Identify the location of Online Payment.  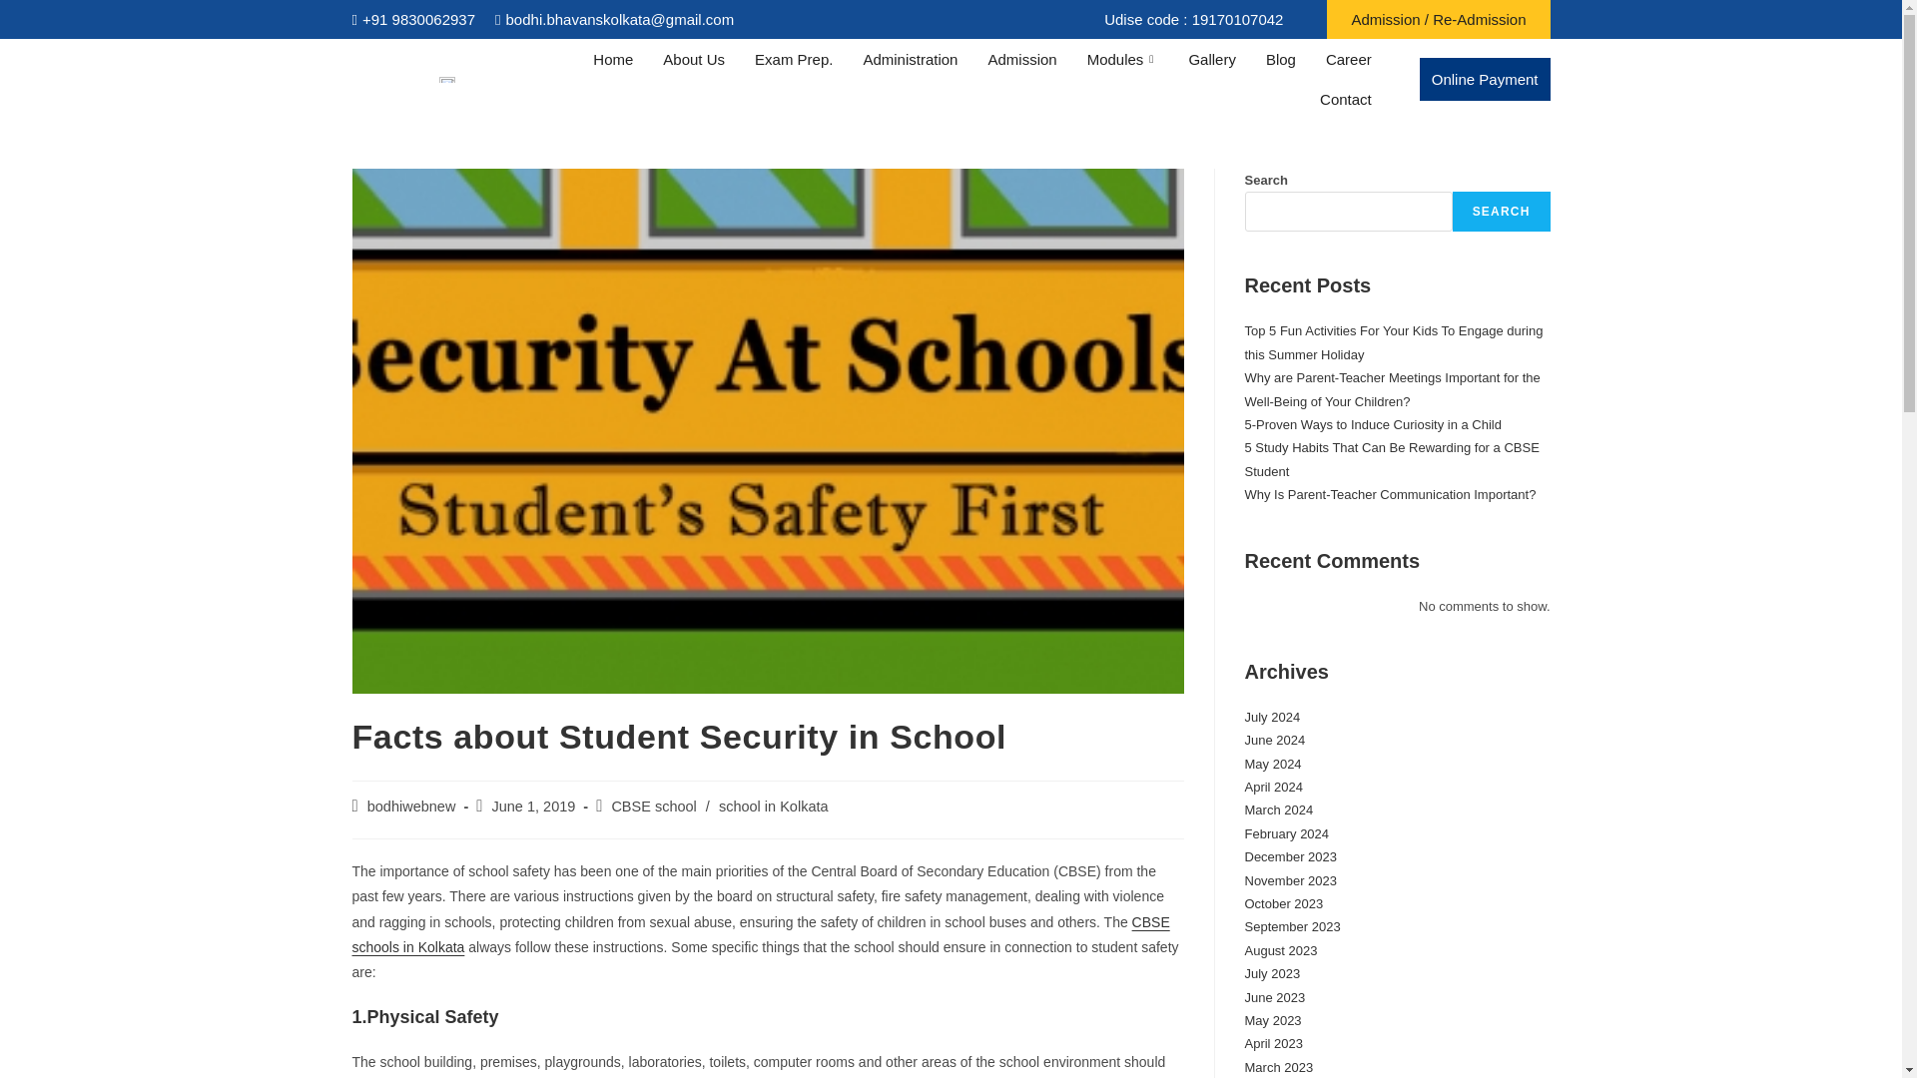
(1486, 80).